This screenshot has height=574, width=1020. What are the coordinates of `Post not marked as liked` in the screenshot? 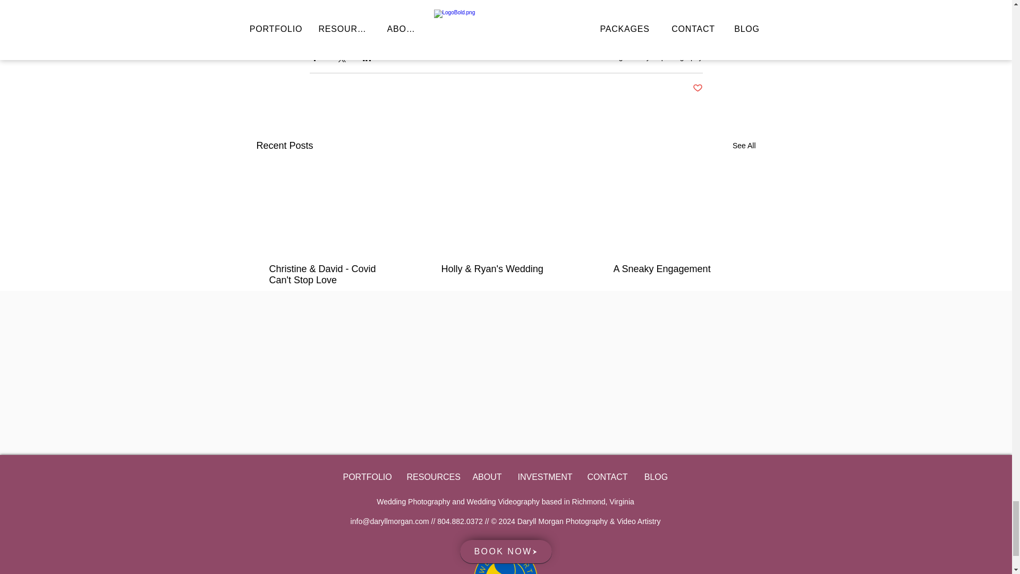 It's located at (274, 312).